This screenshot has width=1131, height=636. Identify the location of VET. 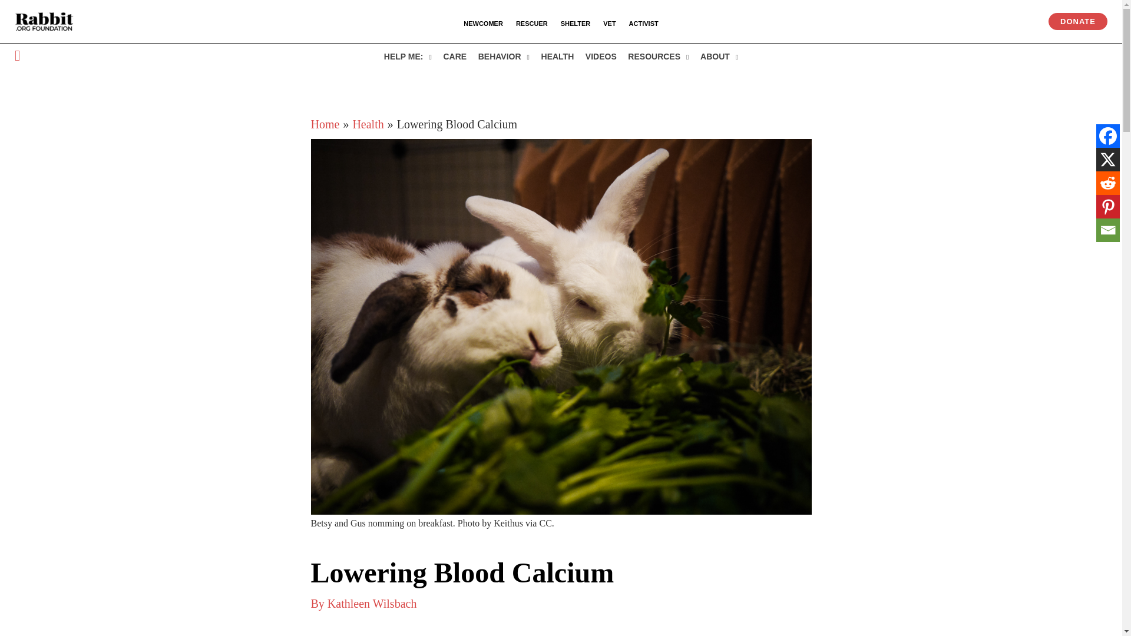
(609, 24).